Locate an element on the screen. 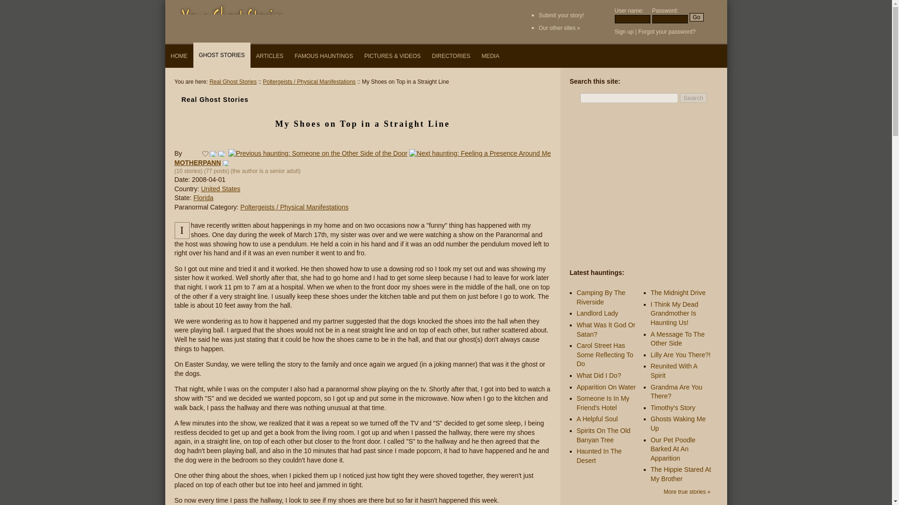 Image resolution: width=899 pixels, height=505 pixels. Add MOTHERPANN to your favorite people is located at coordinates (226, 163).